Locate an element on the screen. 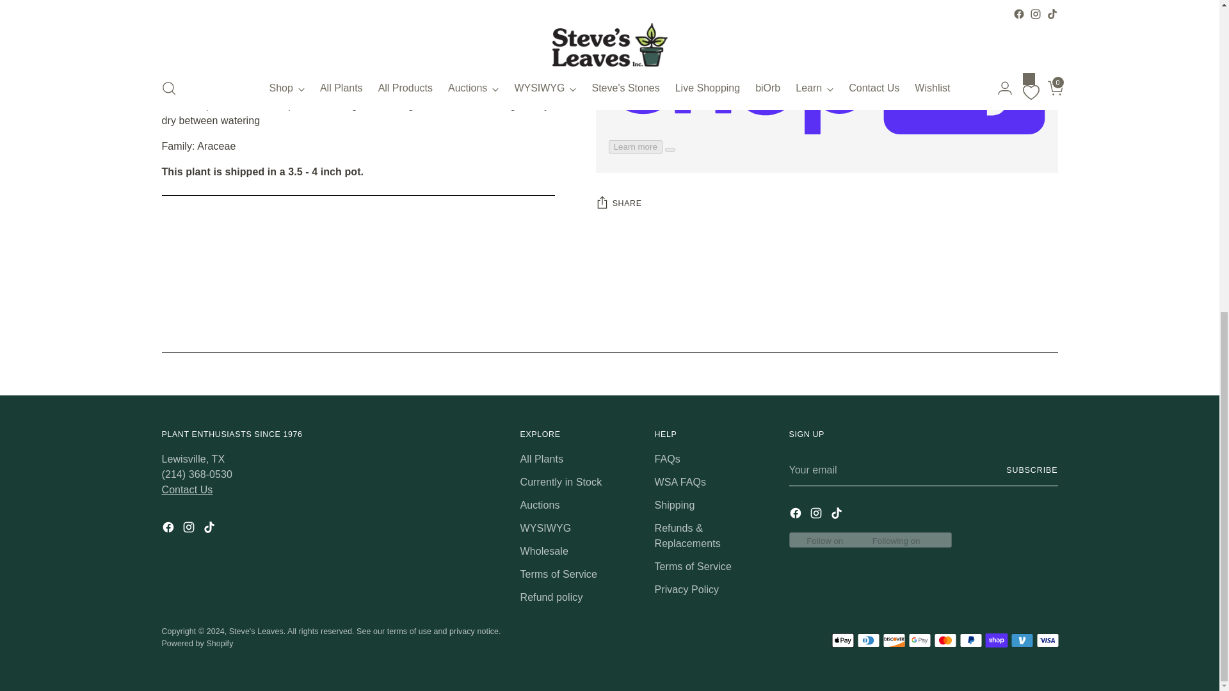  Steve's Leaves on Instagram is located at coordinates (189, 530).